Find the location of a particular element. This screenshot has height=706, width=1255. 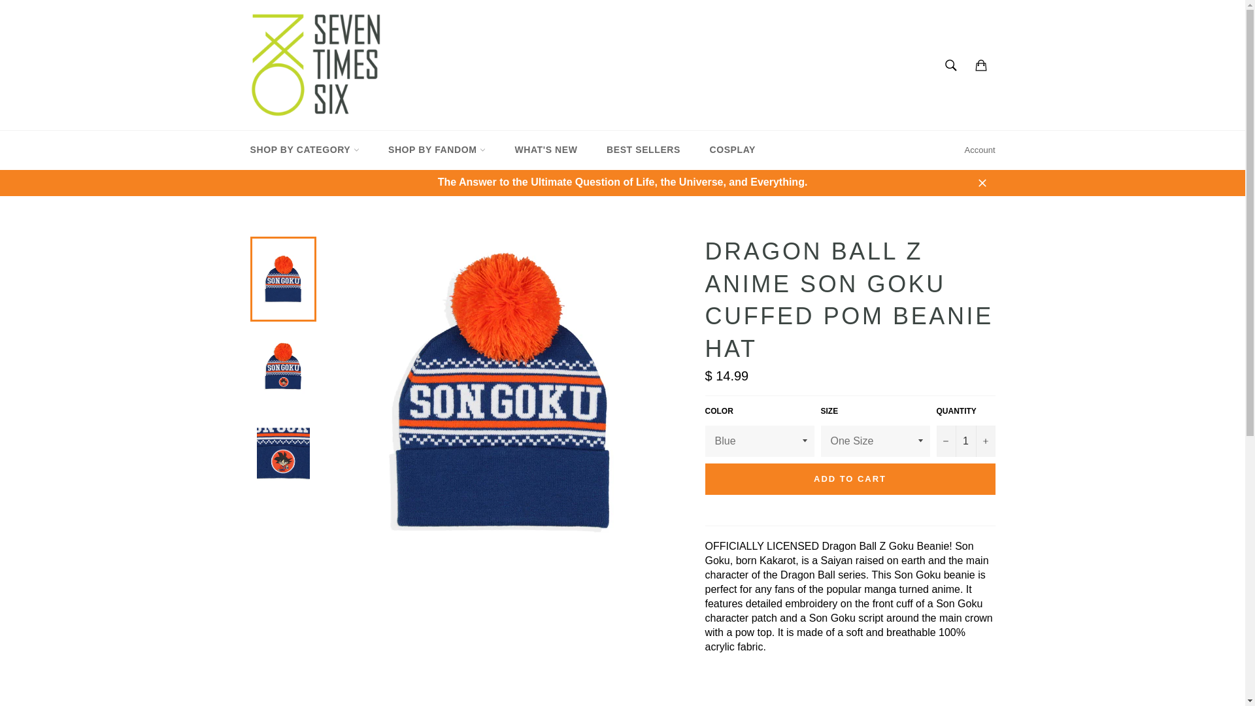

Search is located at coordinates (951, 65).